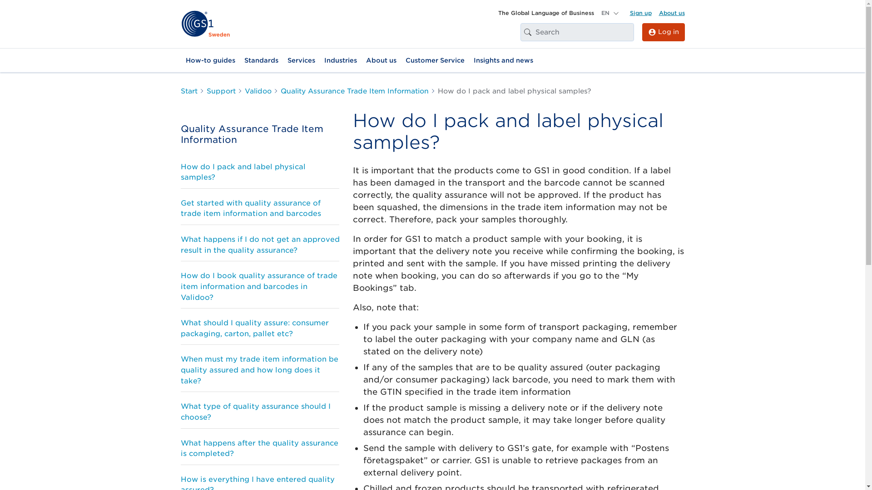 This screenshot has height=490, width=872. Describe the element at coordinates (210, 60) in the screenshot. I see `How-to guides` at that location.